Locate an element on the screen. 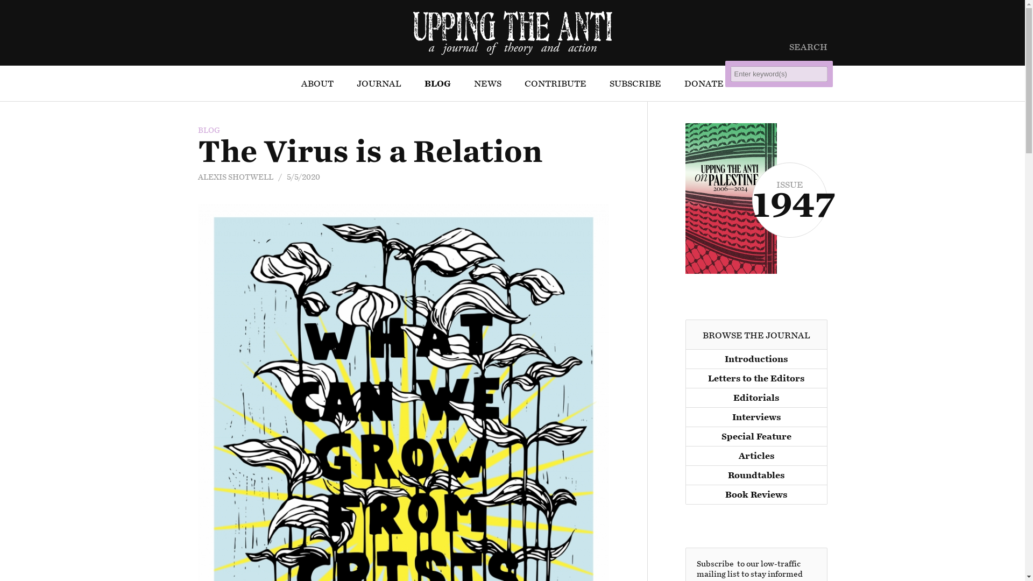 This screenshot has width=1033, height=581. DONATE is located at coordinates (704, 83).